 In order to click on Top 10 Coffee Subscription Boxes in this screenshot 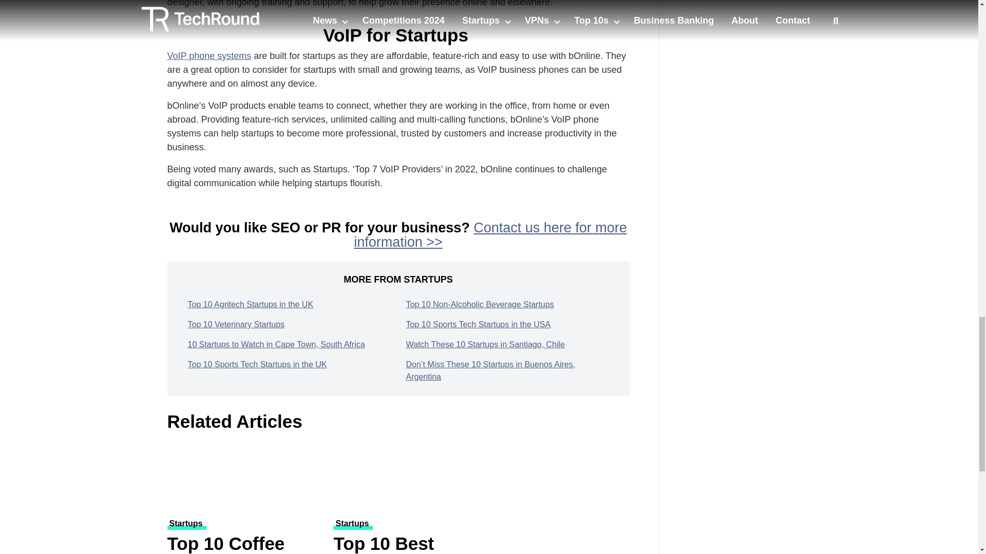, I will do `click(244, 476)`.